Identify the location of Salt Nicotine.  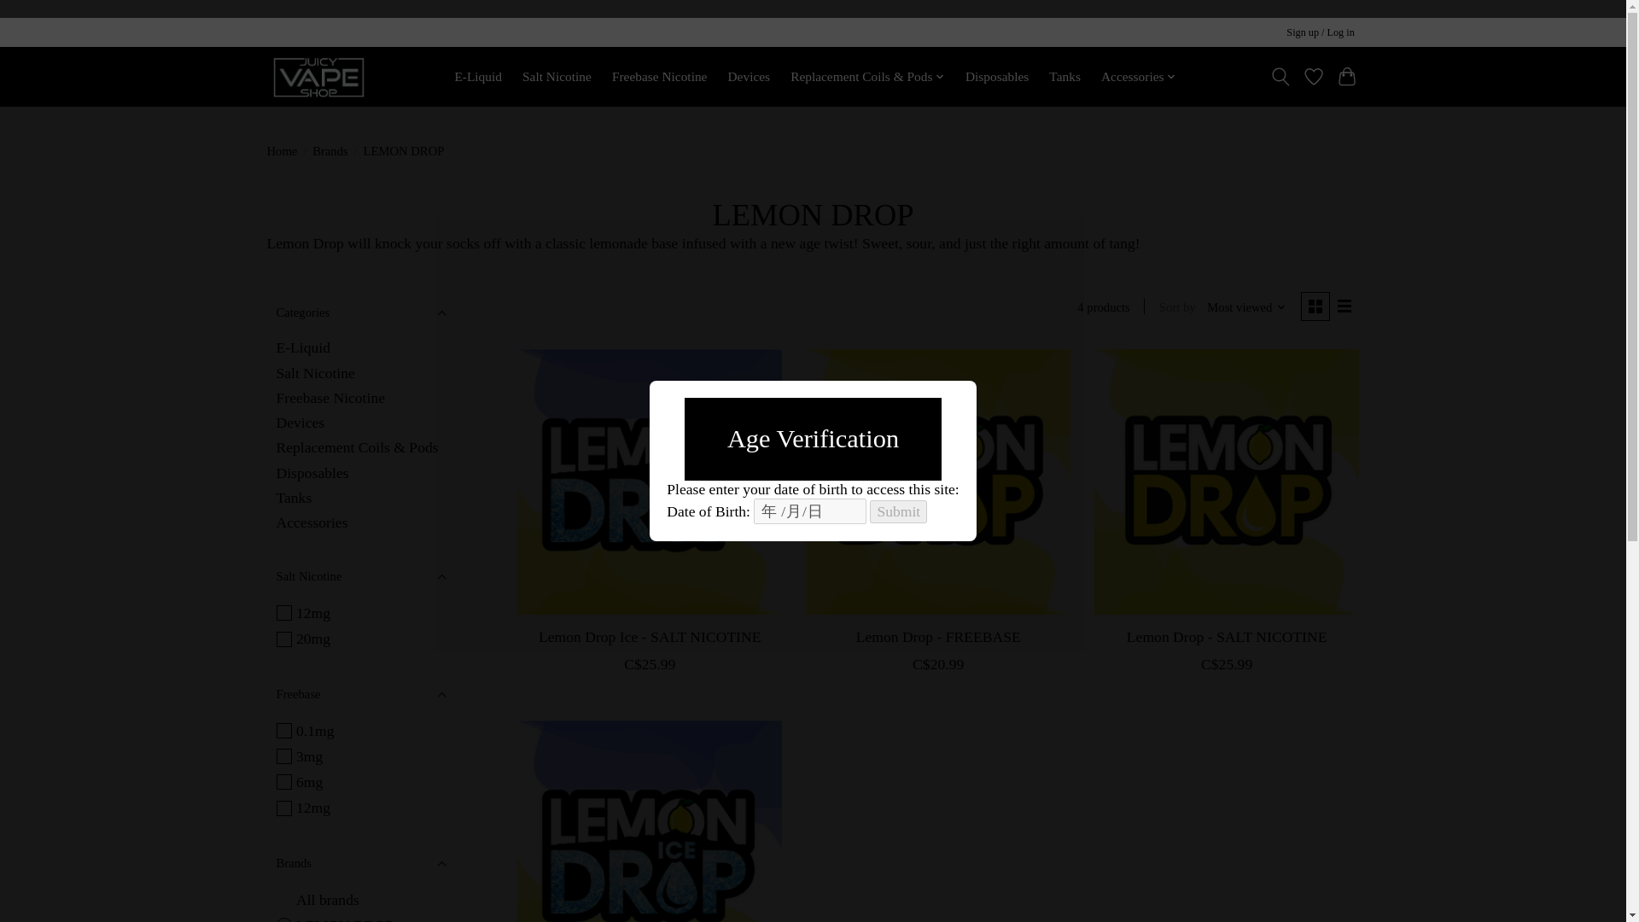
(316, 372).